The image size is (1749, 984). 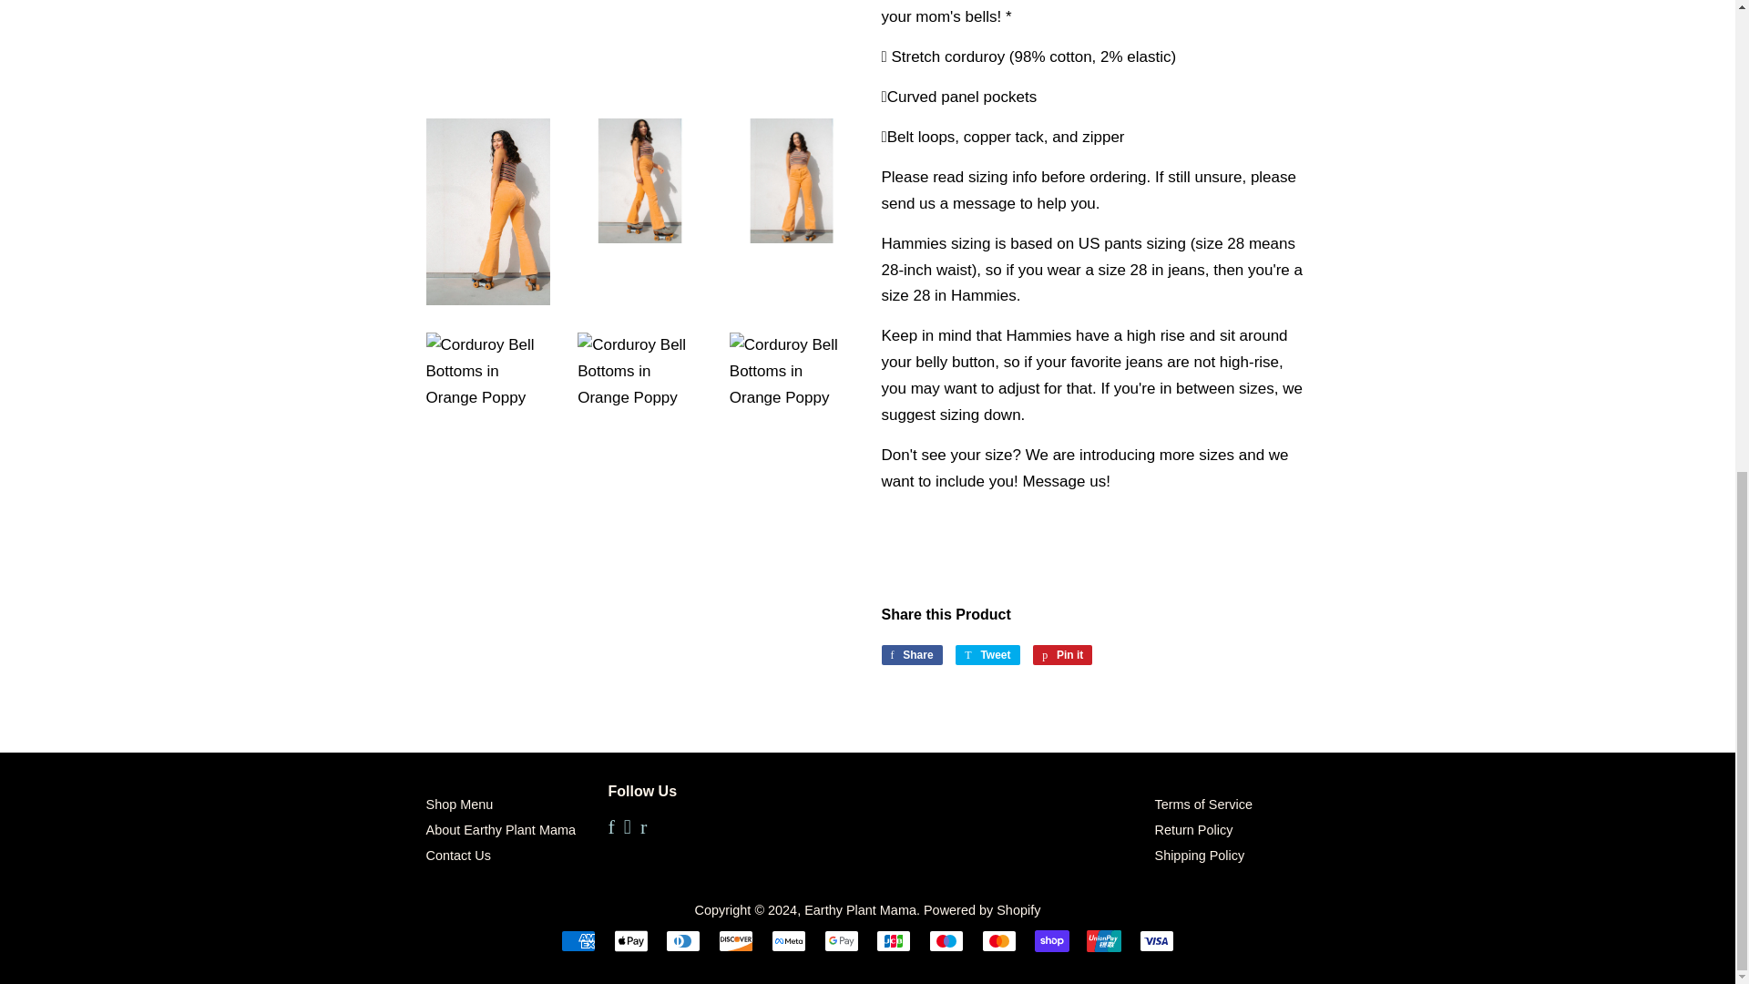 What do you see at coordinates (1103, 940) in the screenshot?
I see `Union Pay` at bounding box center [1103, 940].